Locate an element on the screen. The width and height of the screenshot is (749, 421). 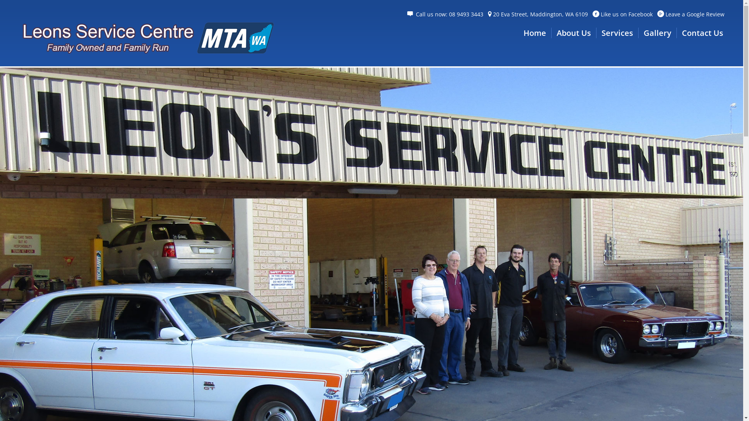
20 Eva Street, Maddington, WA 6109 is located at coordinates (541, 14).